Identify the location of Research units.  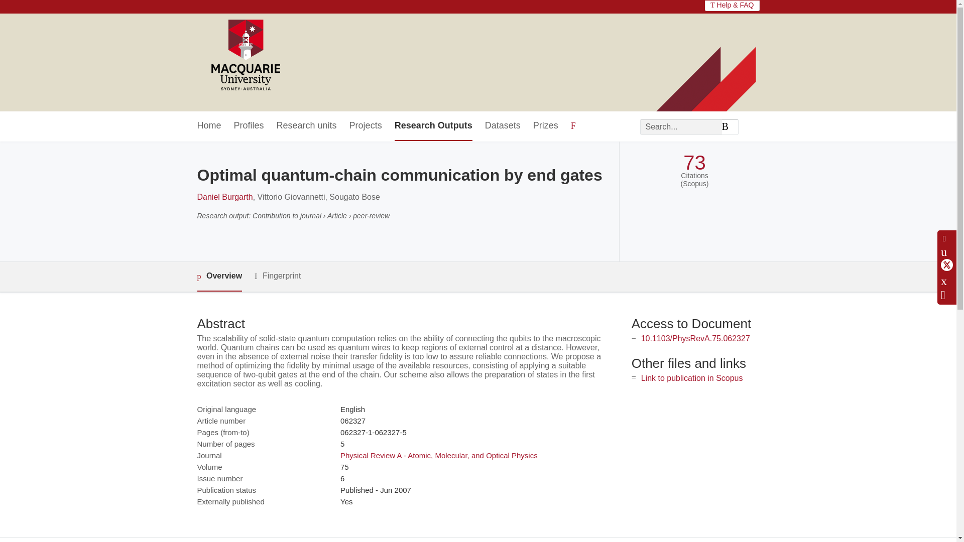
(306, 126).